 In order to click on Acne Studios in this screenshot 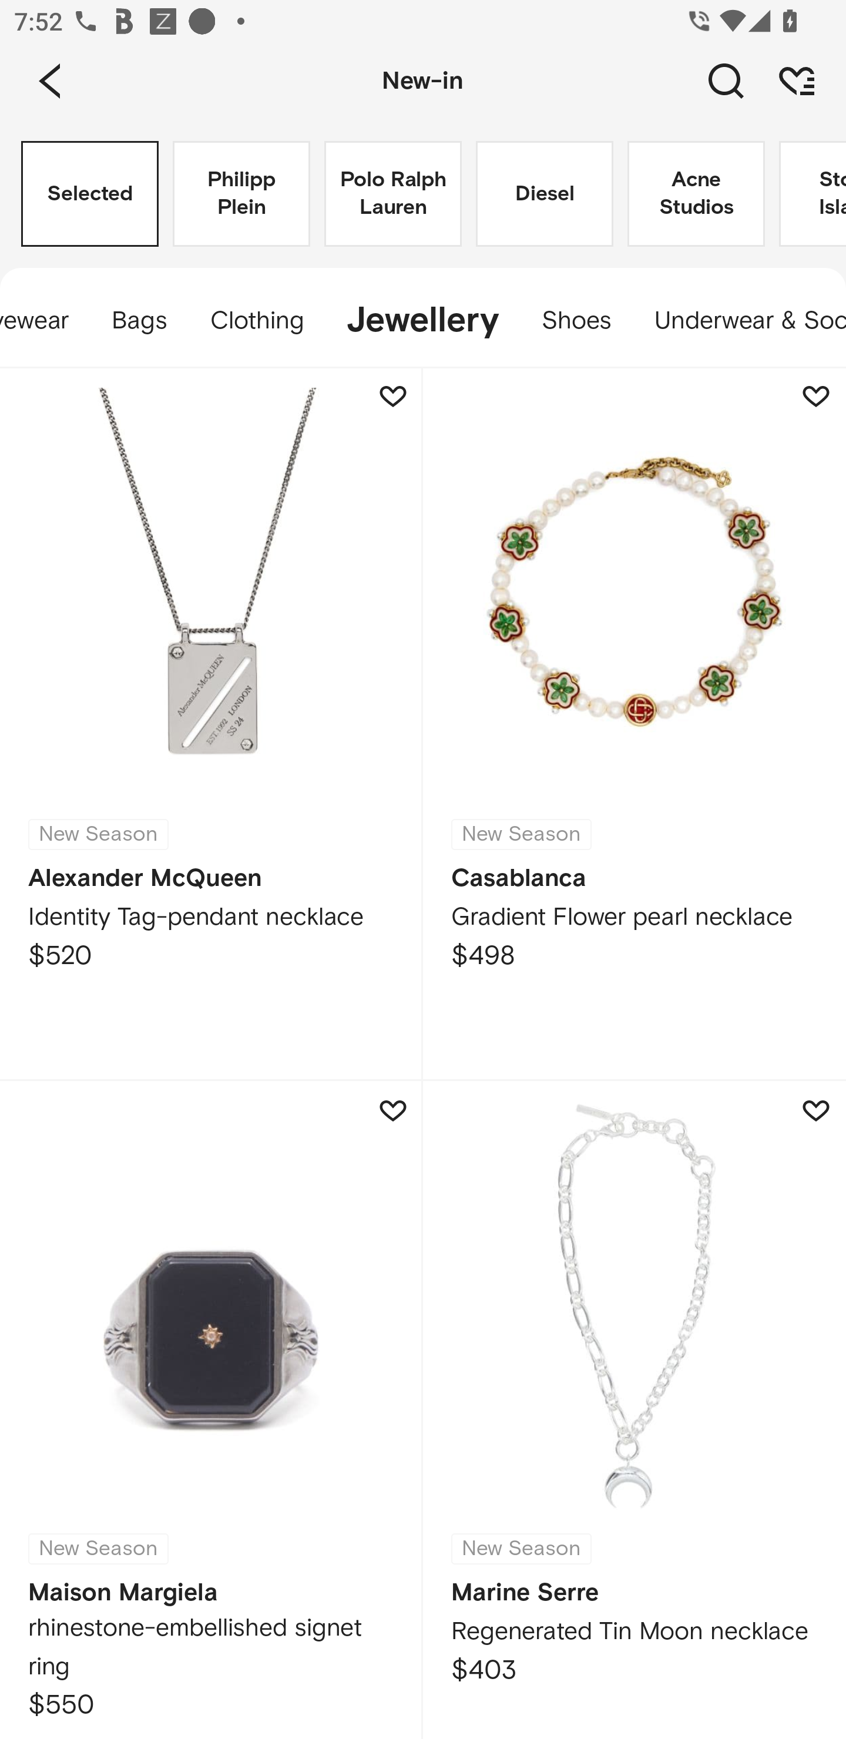, I will do `click(696, 194)`.